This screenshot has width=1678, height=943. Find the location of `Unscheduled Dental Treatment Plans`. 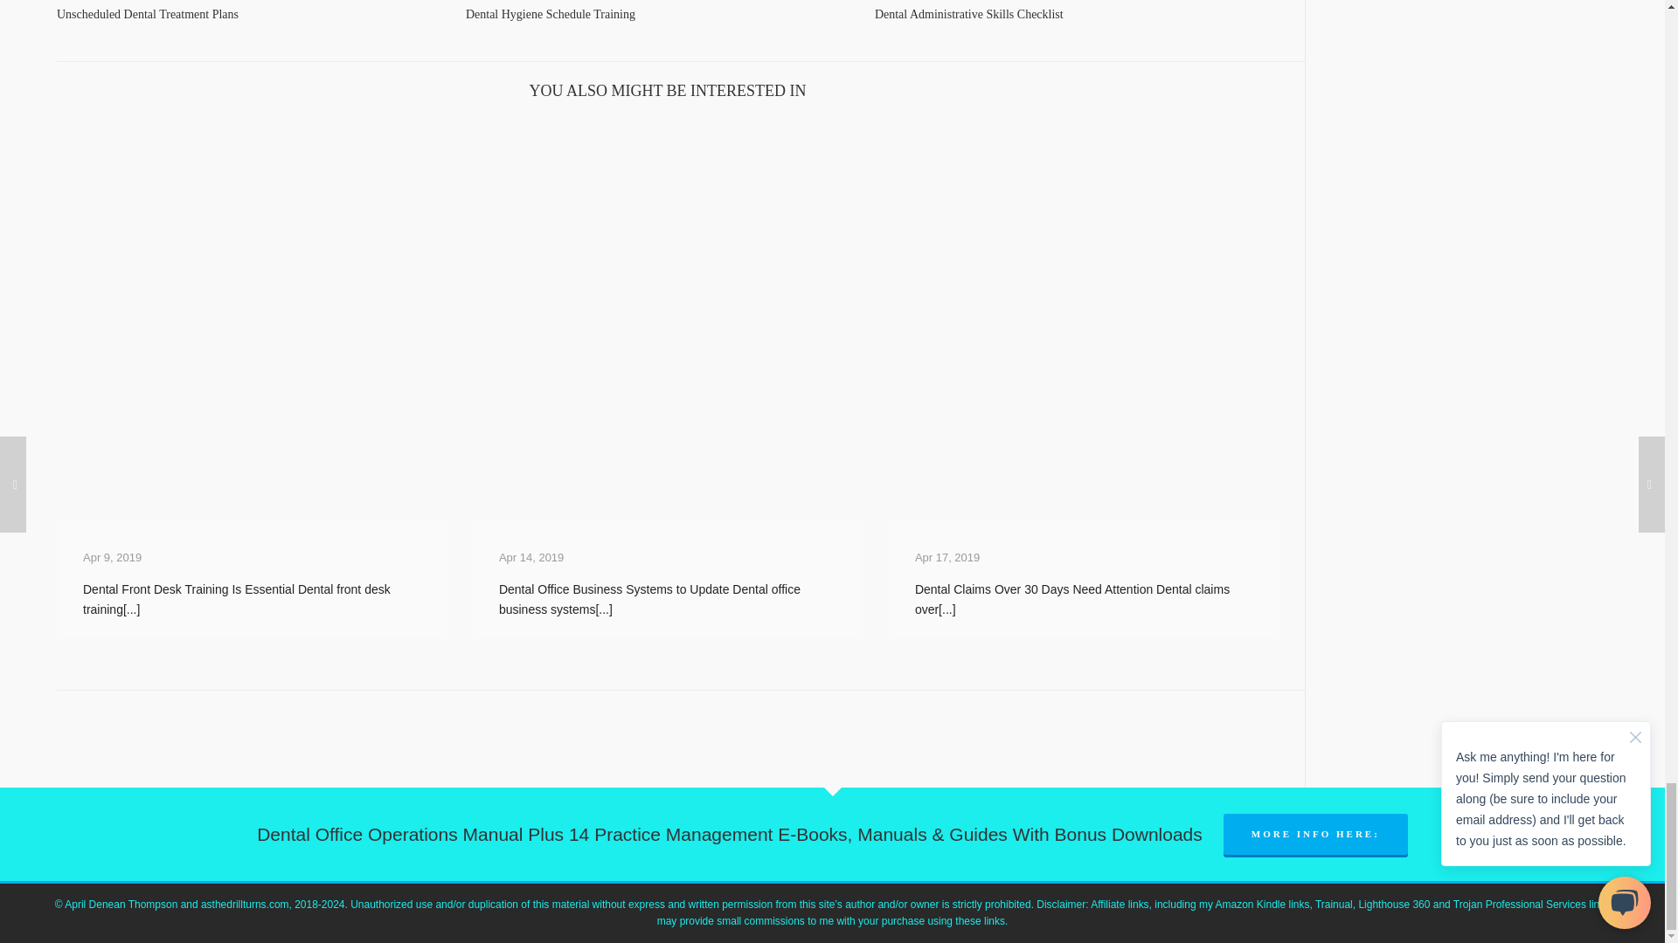

Unscheduled Dental Treatment Plans is located at coordinates (252, 3).